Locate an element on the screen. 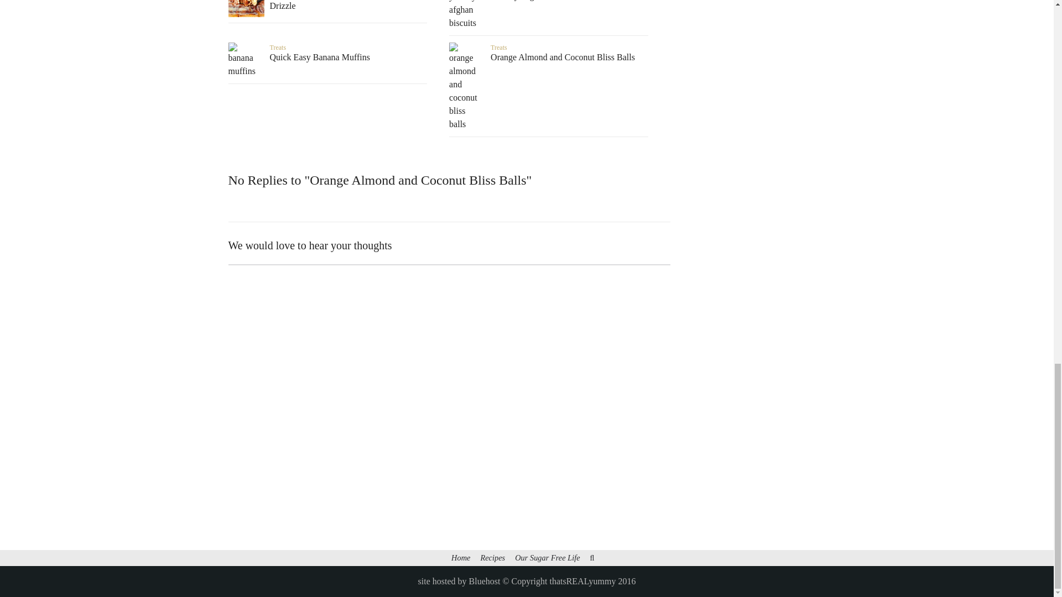 This screenshot has width=1062, height=597. Treats is located at coordinates (278, 47).